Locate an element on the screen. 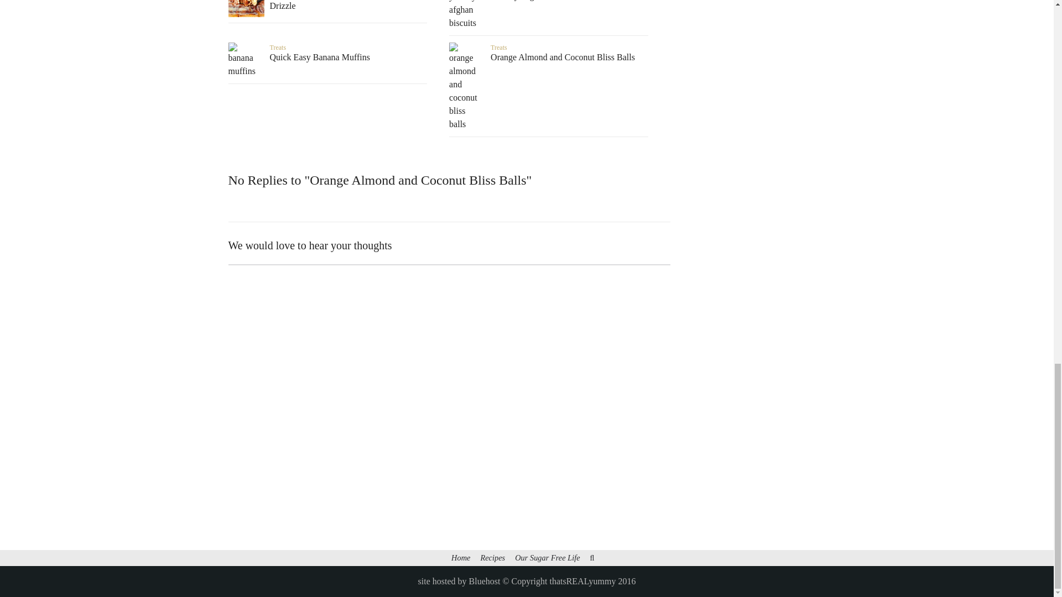 This screenshot has width=1062, height=597. Treats is located at coordinates (278, 47).